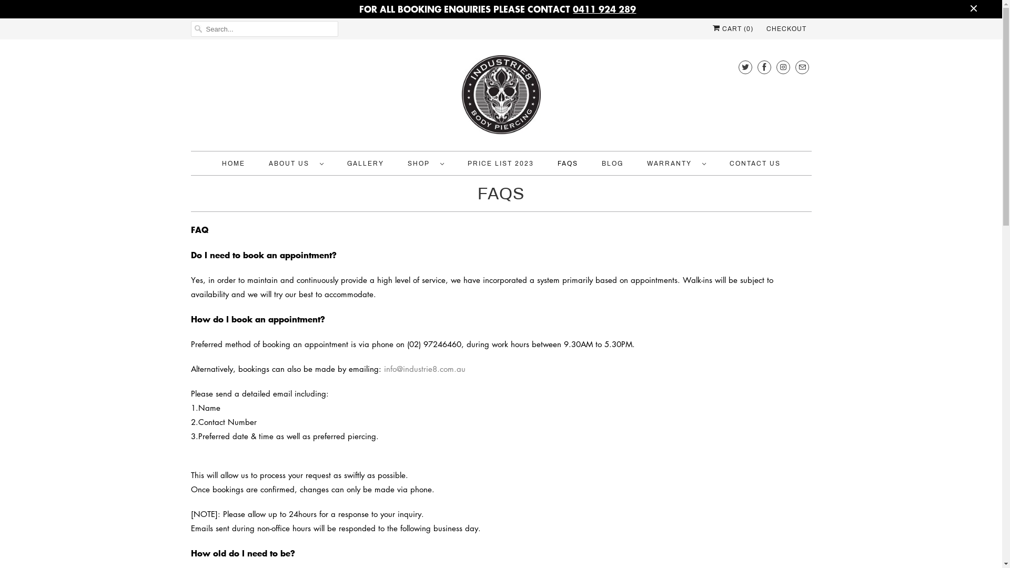  Describe the element at coordinates (425, 369) in the screenshot. I see `info@industrie8.com.au` at that location.